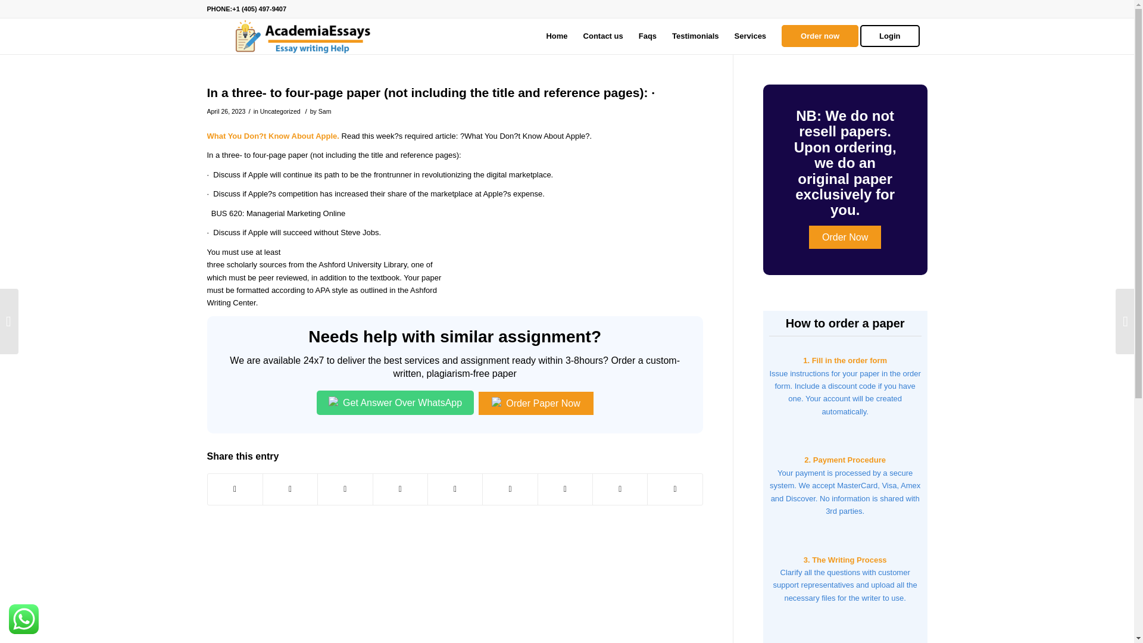 The image size is (1143, 643). Describe the element at coordinates (603, 36) in the screenshot. I see `Contact us` at that location.